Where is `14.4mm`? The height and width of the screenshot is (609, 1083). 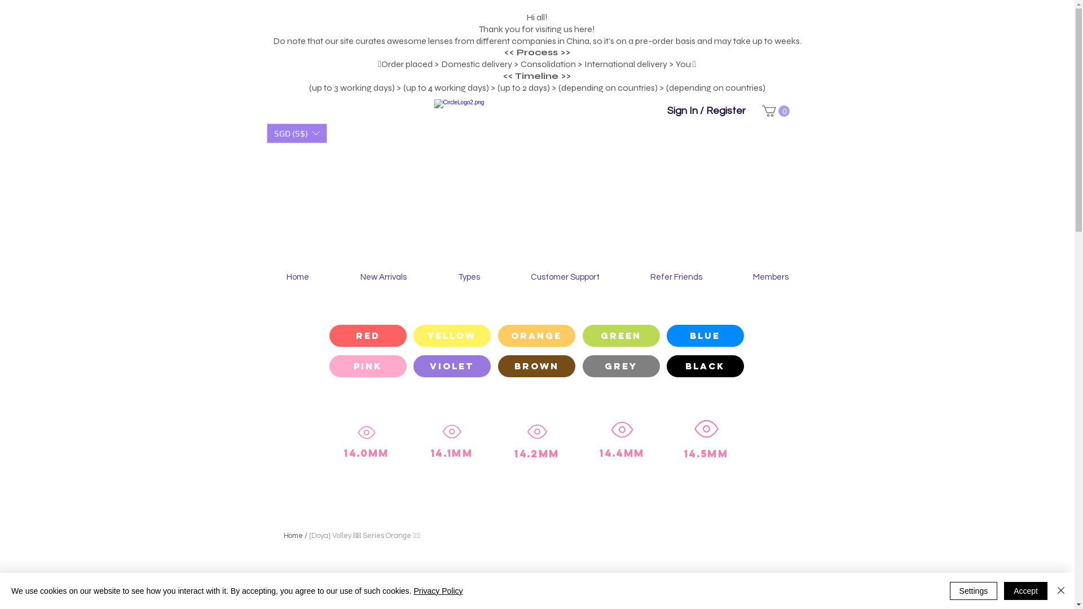
14.4mm is located at coordinates (622, 438).